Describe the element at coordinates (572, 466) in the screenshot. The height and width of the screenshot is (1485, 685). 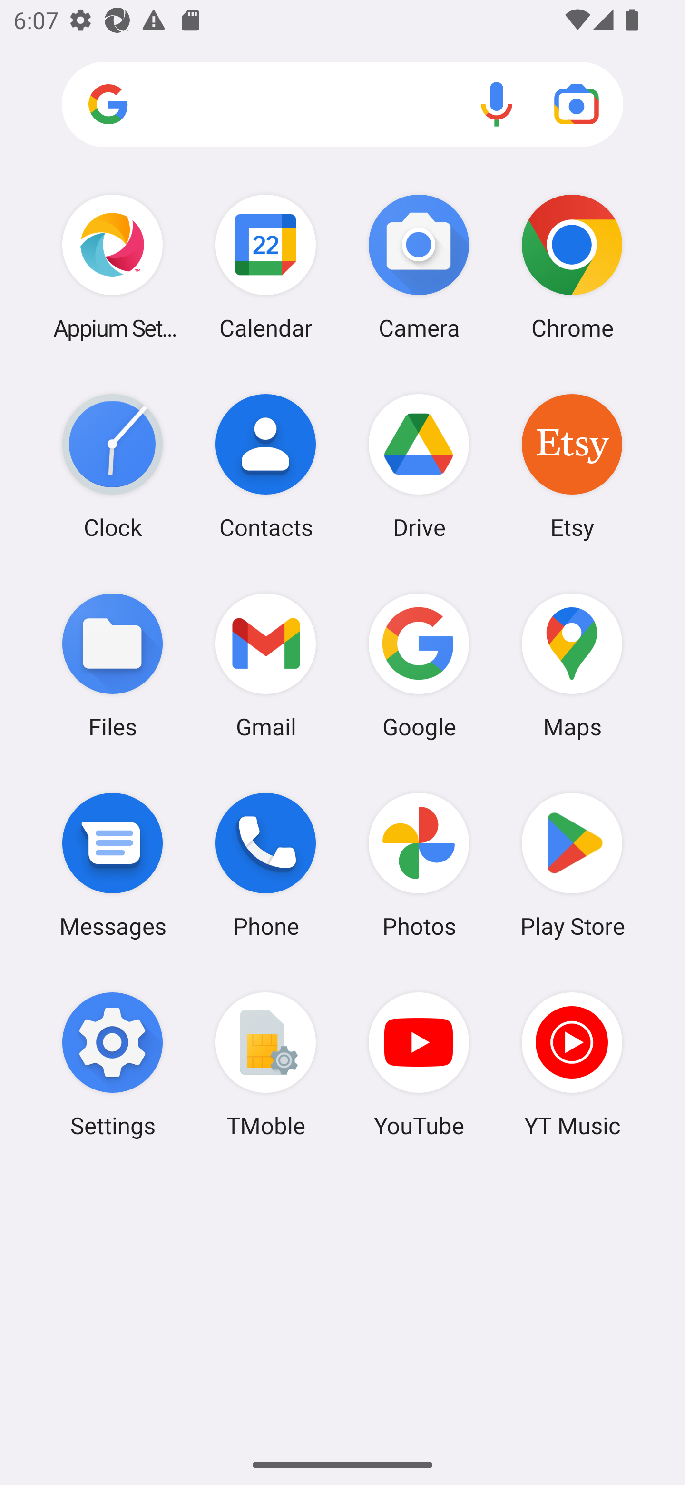
I see `Etsy` at that location.